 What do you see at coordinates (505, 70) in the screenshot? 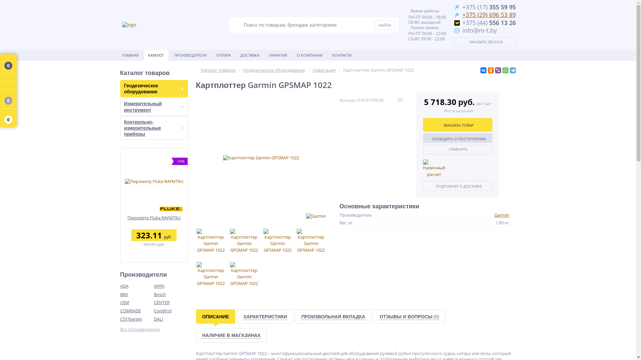
I see `WhatsApp` at bounding box center [505, 70].